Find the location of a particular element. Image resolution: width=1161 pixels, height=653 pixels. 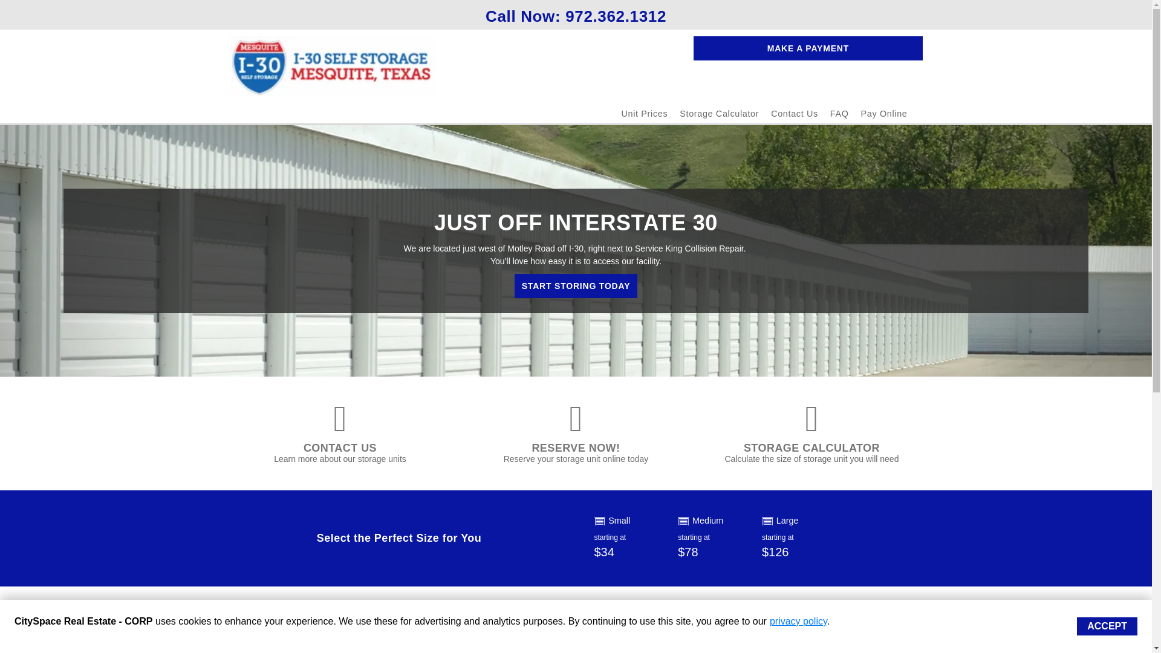

CONTACT US is located at coordinates (340, 447).